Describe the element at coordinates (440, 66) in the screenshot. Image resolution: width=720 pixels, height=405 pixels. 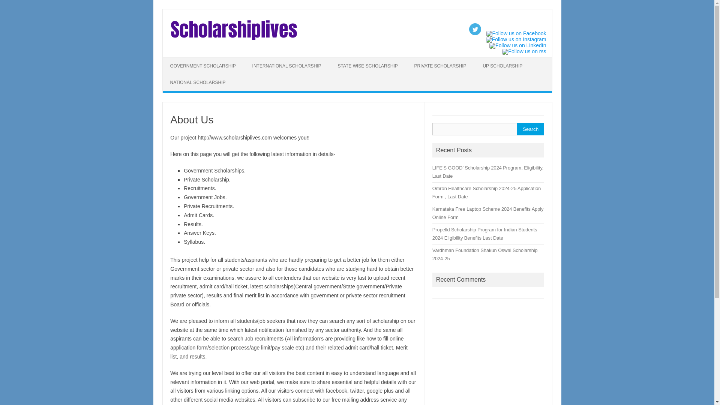
I see `PRIVATE SCHOLARSHIP` at that location.